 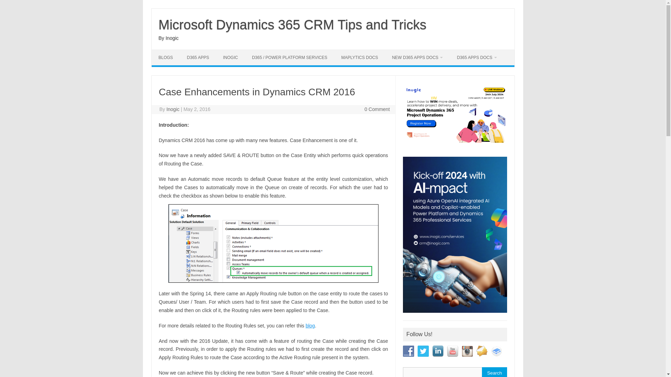 I want to click on Follow Us on E-mail, so click(x=482, y=351).